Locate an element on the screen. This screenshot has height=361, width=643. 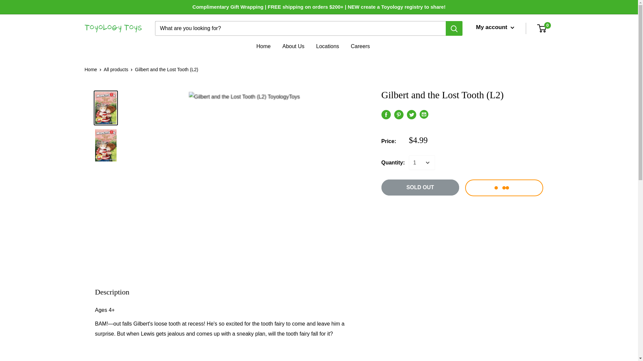
SOLD OUT is located at coordinates (420, 187).